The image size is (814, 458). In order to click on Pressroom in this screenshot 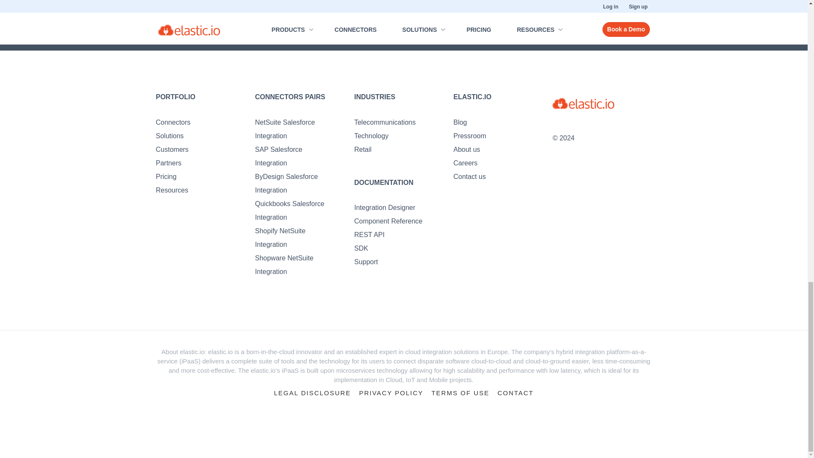, I will do `click(470, 136)`.